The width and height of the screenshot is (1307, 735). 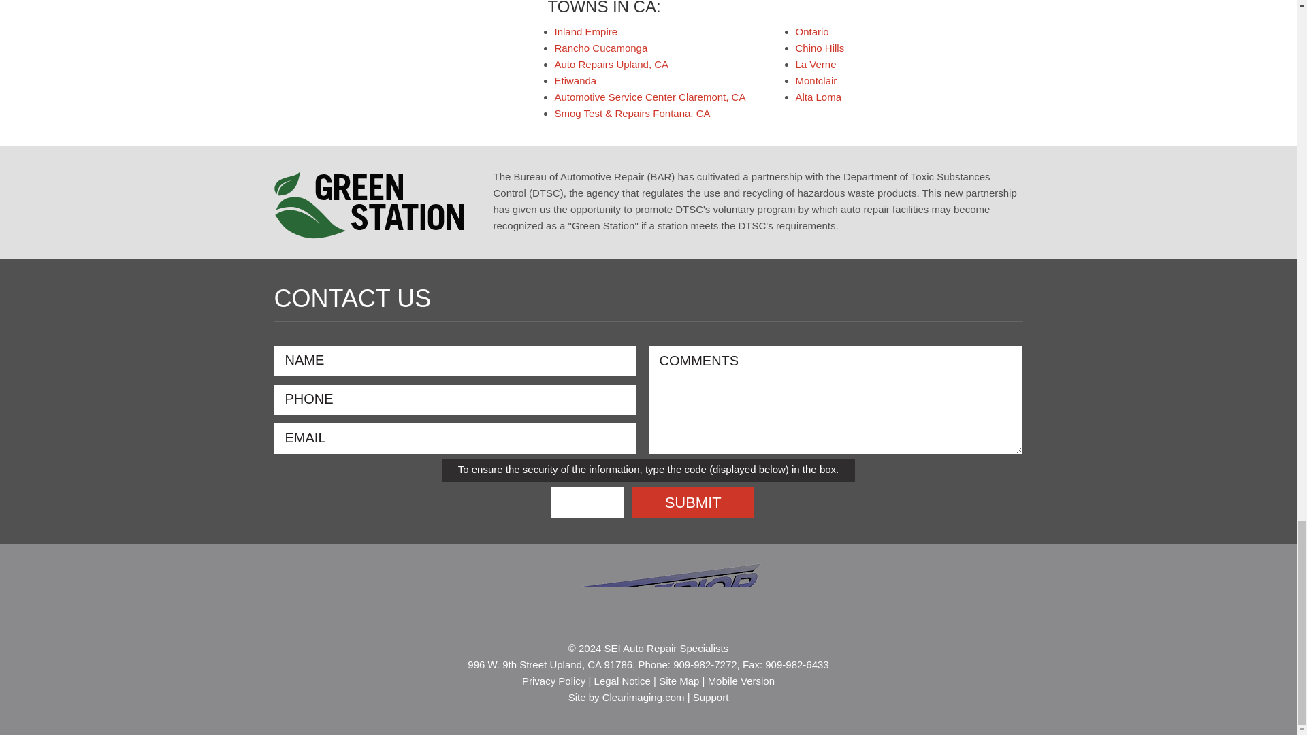 I want to click on Inland Empire, so click(x=585, y=31).